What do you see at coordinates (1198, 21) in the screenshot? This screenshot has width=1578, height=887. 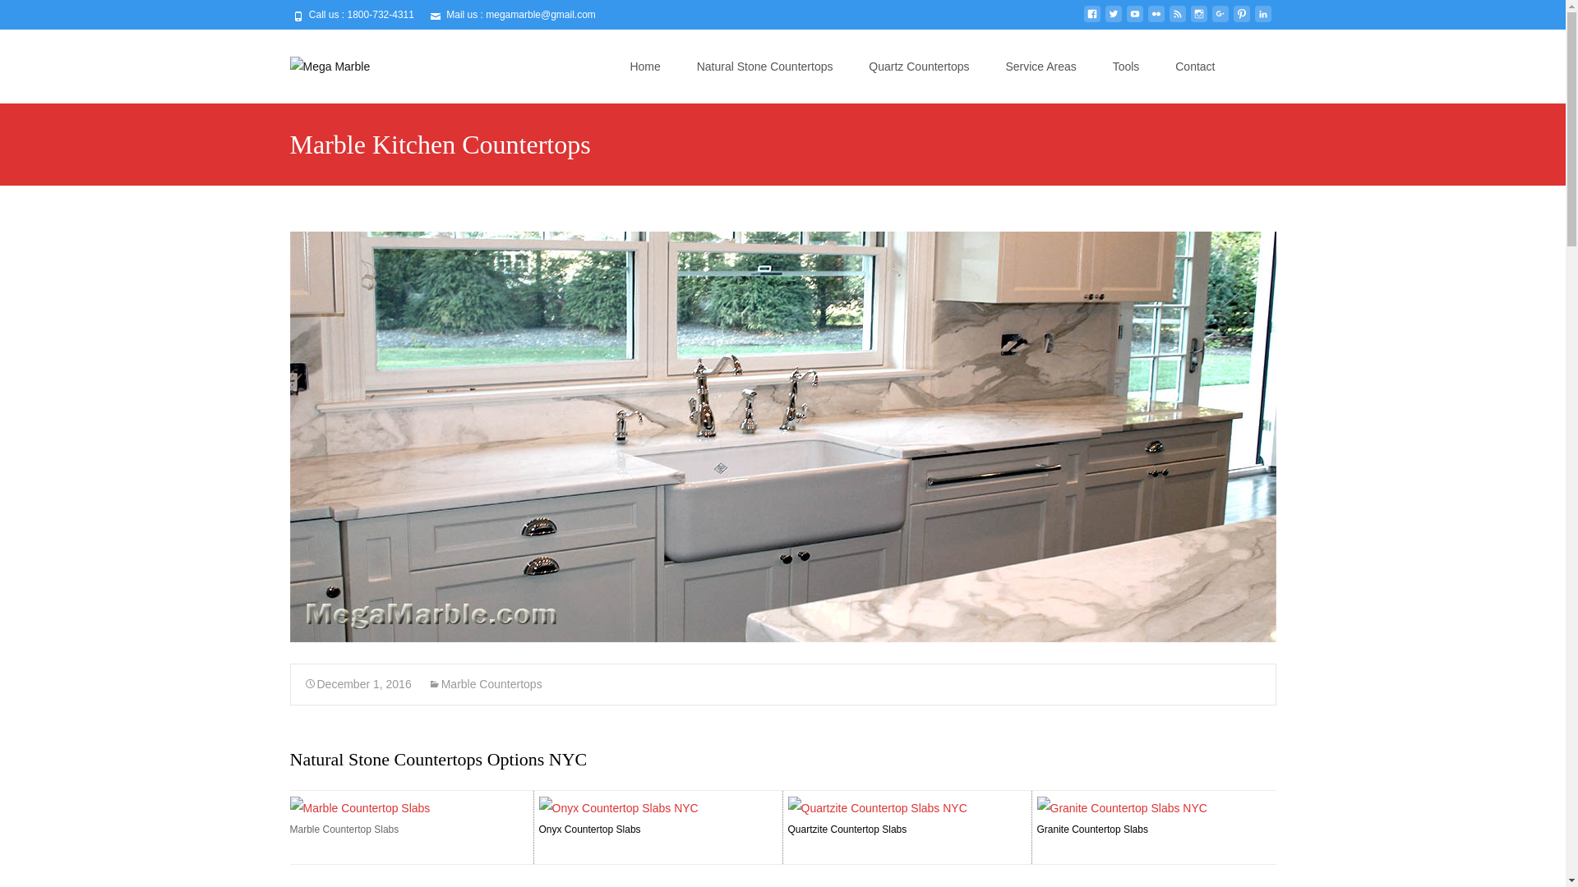 I see `instagram` at bounding box center [1198, 21].